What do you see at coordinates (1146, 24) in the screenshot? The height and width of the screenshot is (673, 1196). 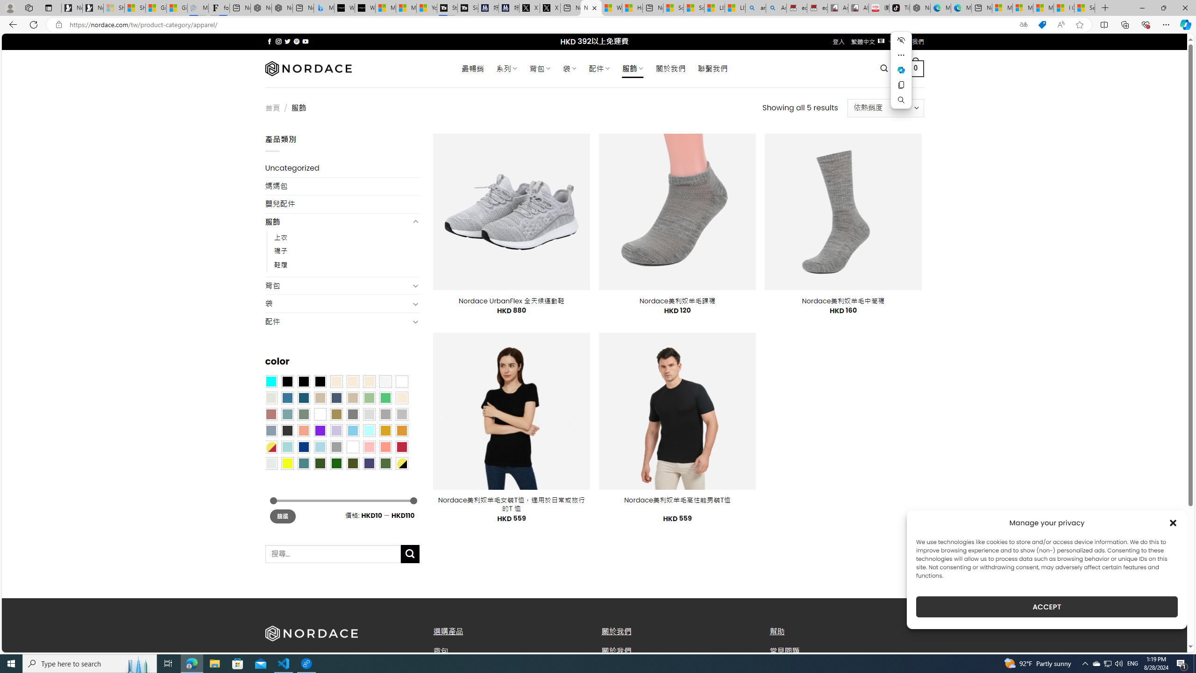 I see `Browser essentials` at bounding box center [1146, 24].